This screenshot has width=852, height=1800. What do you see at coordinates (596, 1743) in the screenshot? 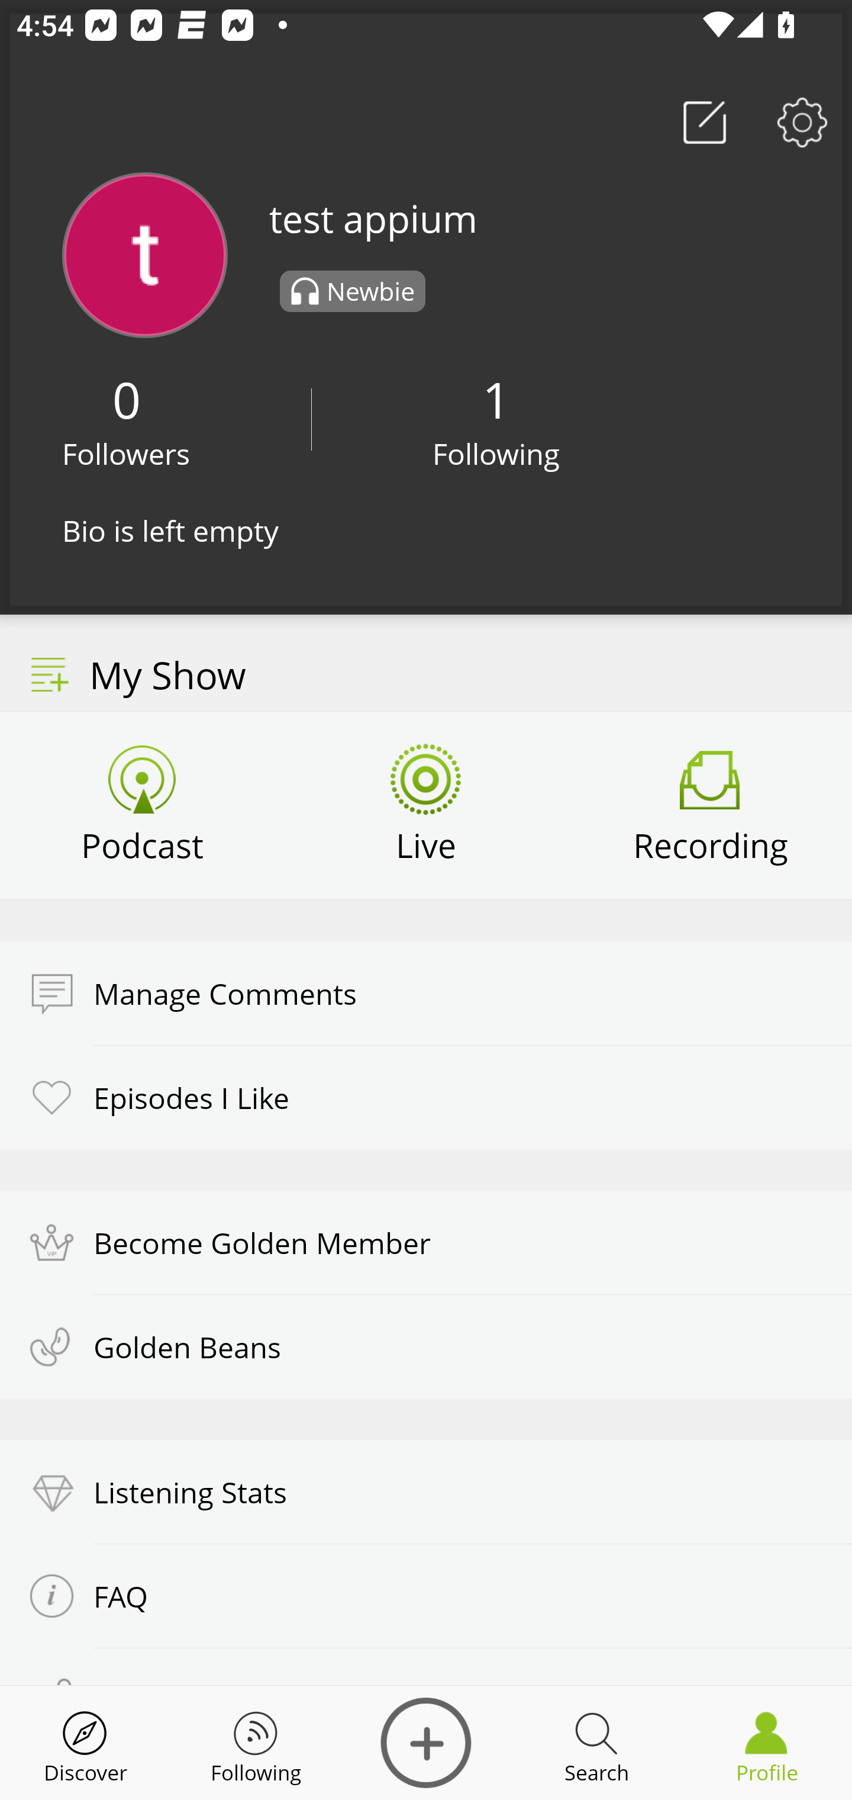
I see `Discover Search` at bounding box center [596, 1743].